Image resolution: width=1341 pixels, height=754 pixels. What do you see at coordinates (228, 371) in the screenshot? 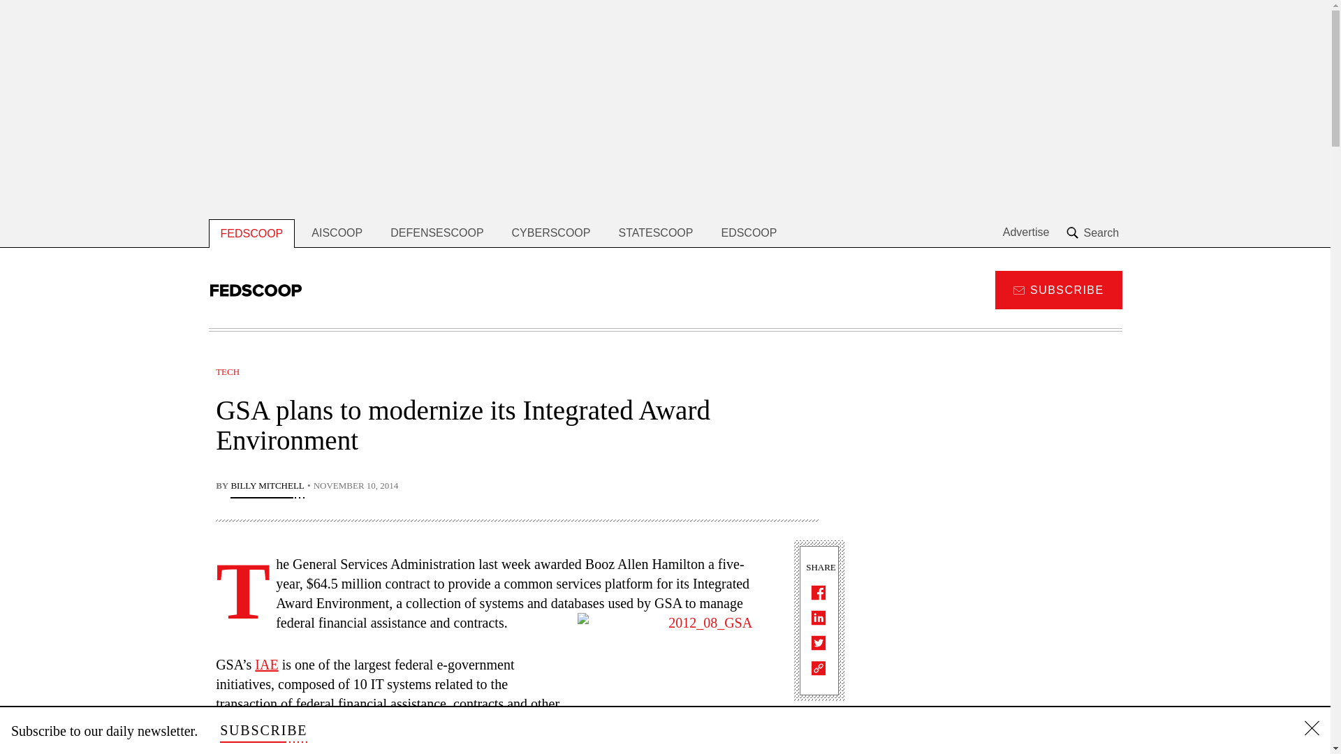
I see `TECH` at bounding box center [228, 371].